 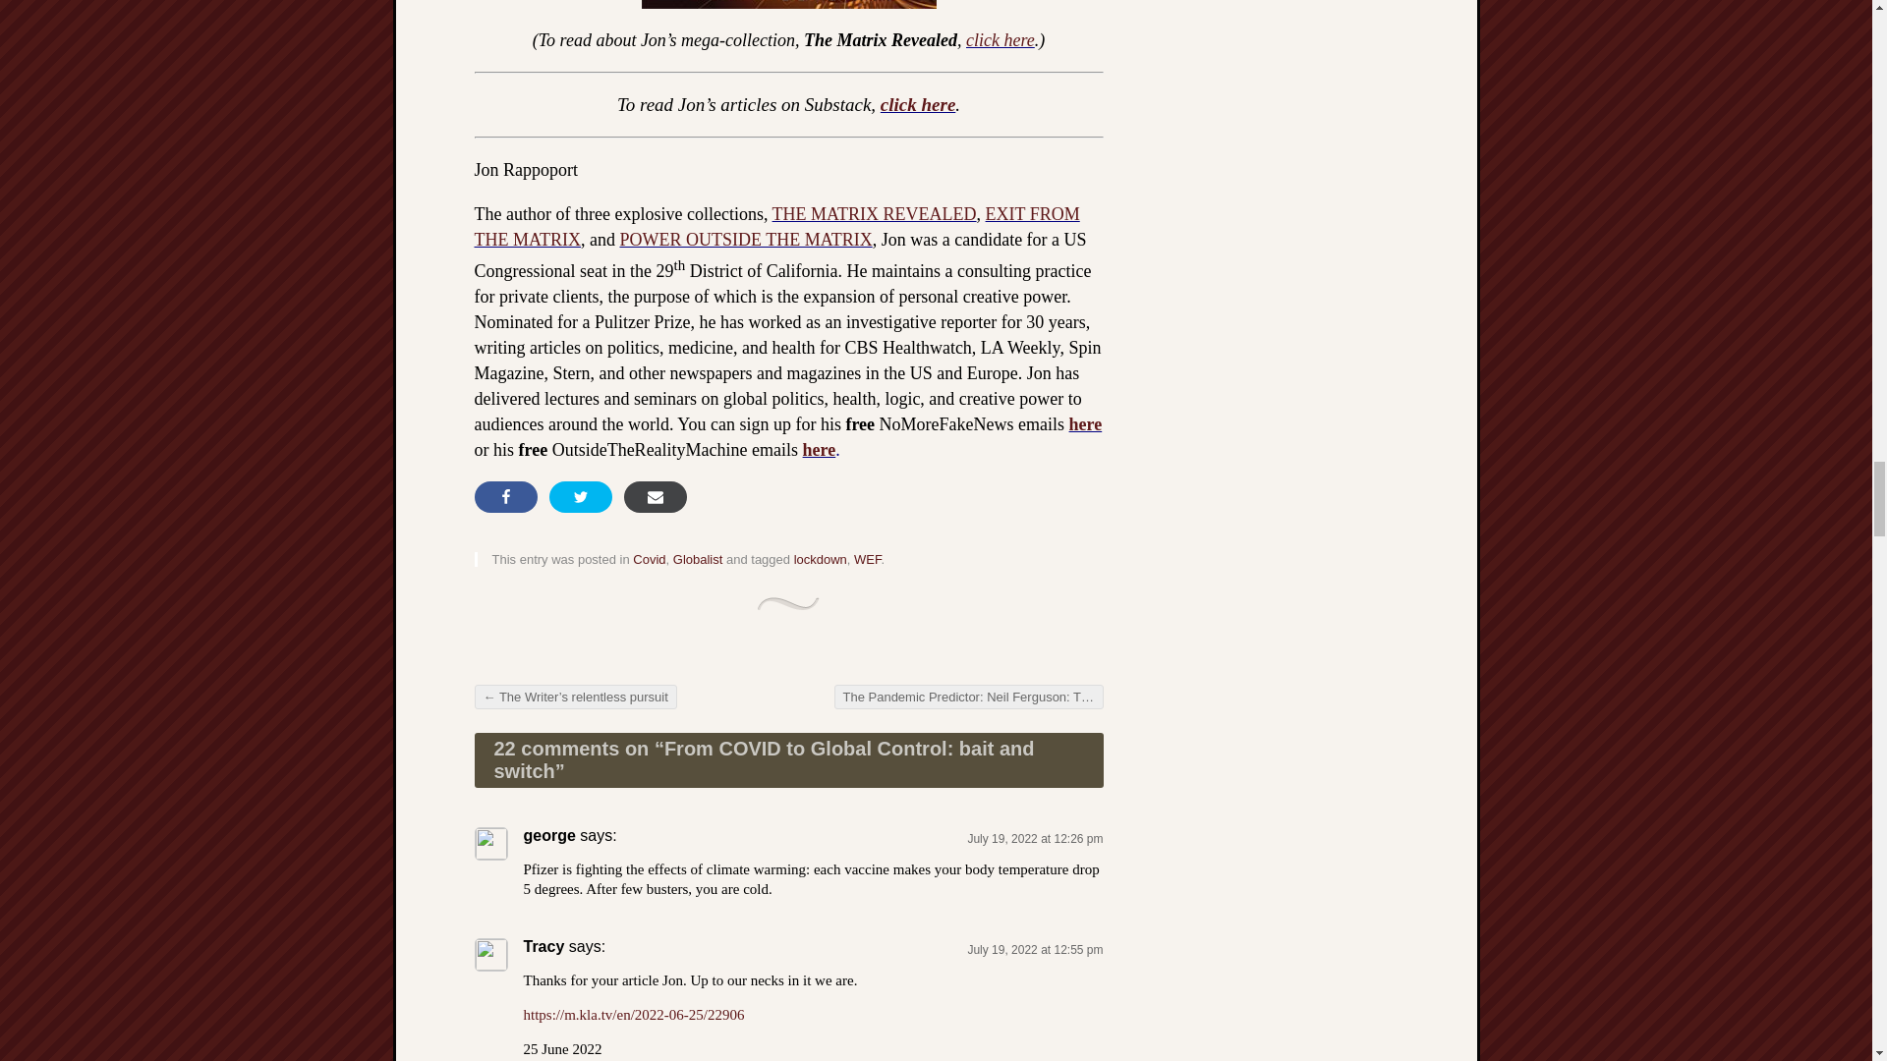 I want to click on Share on Twitter, so click(x=580, y=497).